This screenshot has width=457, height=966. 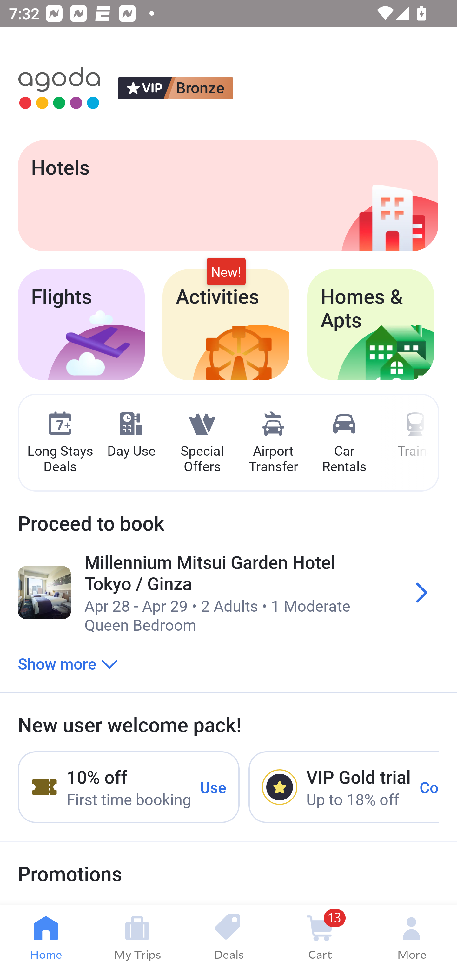 I want to click on Home, so click(x=46, y=935).